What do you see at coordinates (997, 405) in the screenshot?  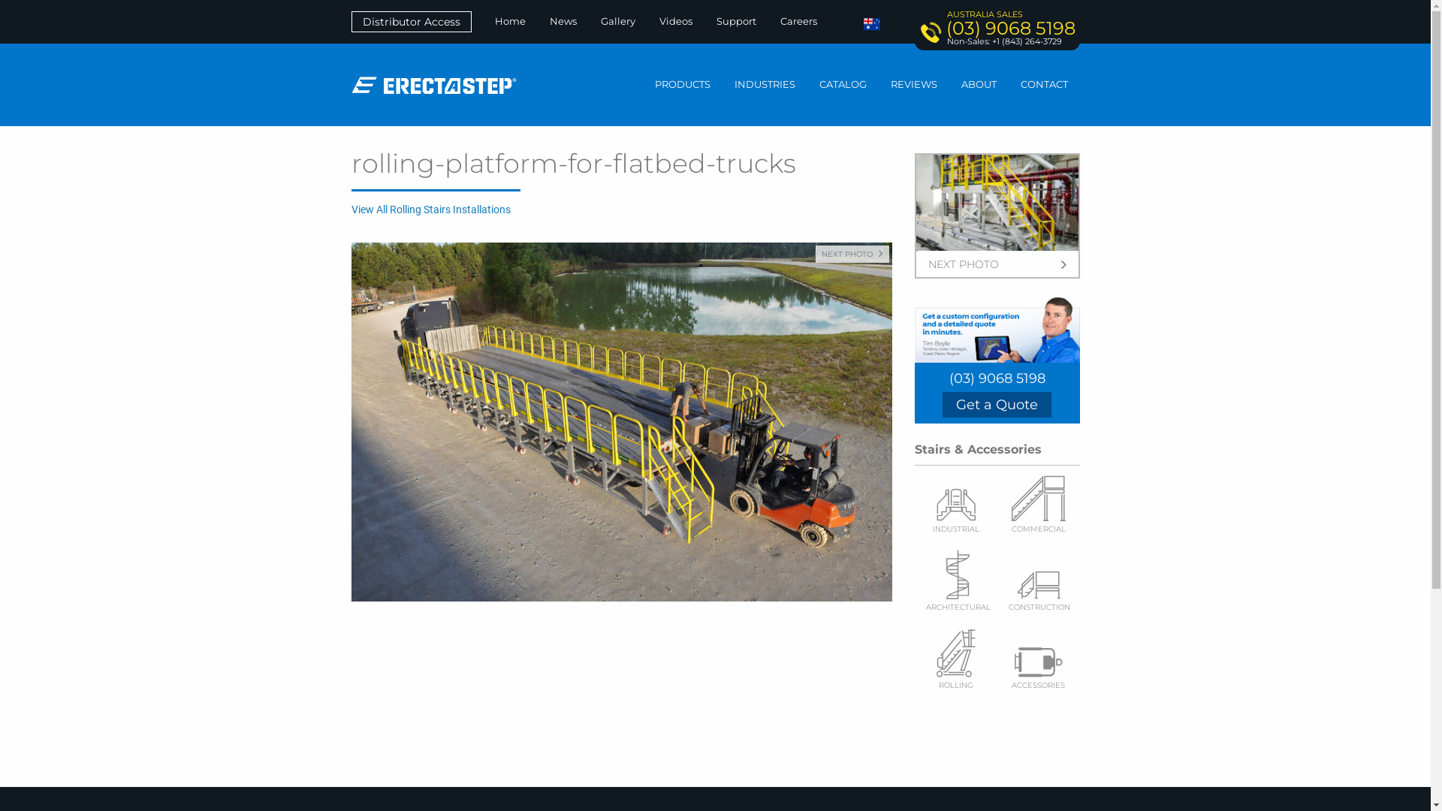 I see `Get a Quote` at bounding box center [997, 405].